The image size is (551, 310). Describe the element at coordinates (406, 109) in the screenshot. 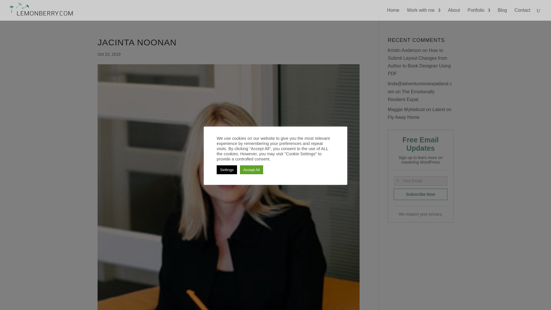

I see `Maggie Myklebust` at that location.